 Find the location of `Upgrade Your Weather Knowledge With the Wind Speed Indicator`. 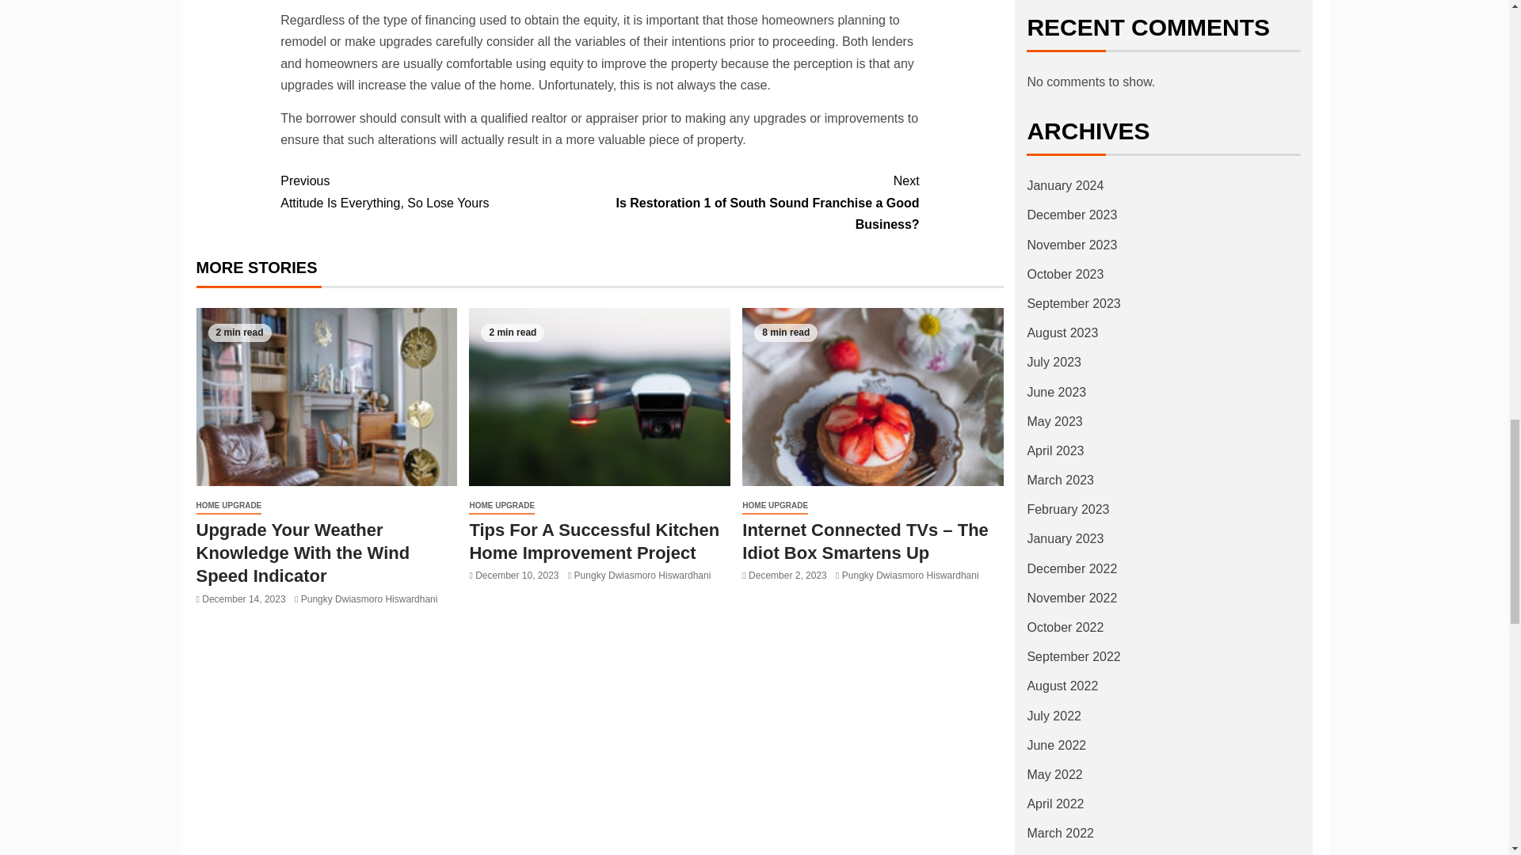

Upgrade Your Weather Knowledge With the Wind Speed Indicator is located at coordinates (326, 397).